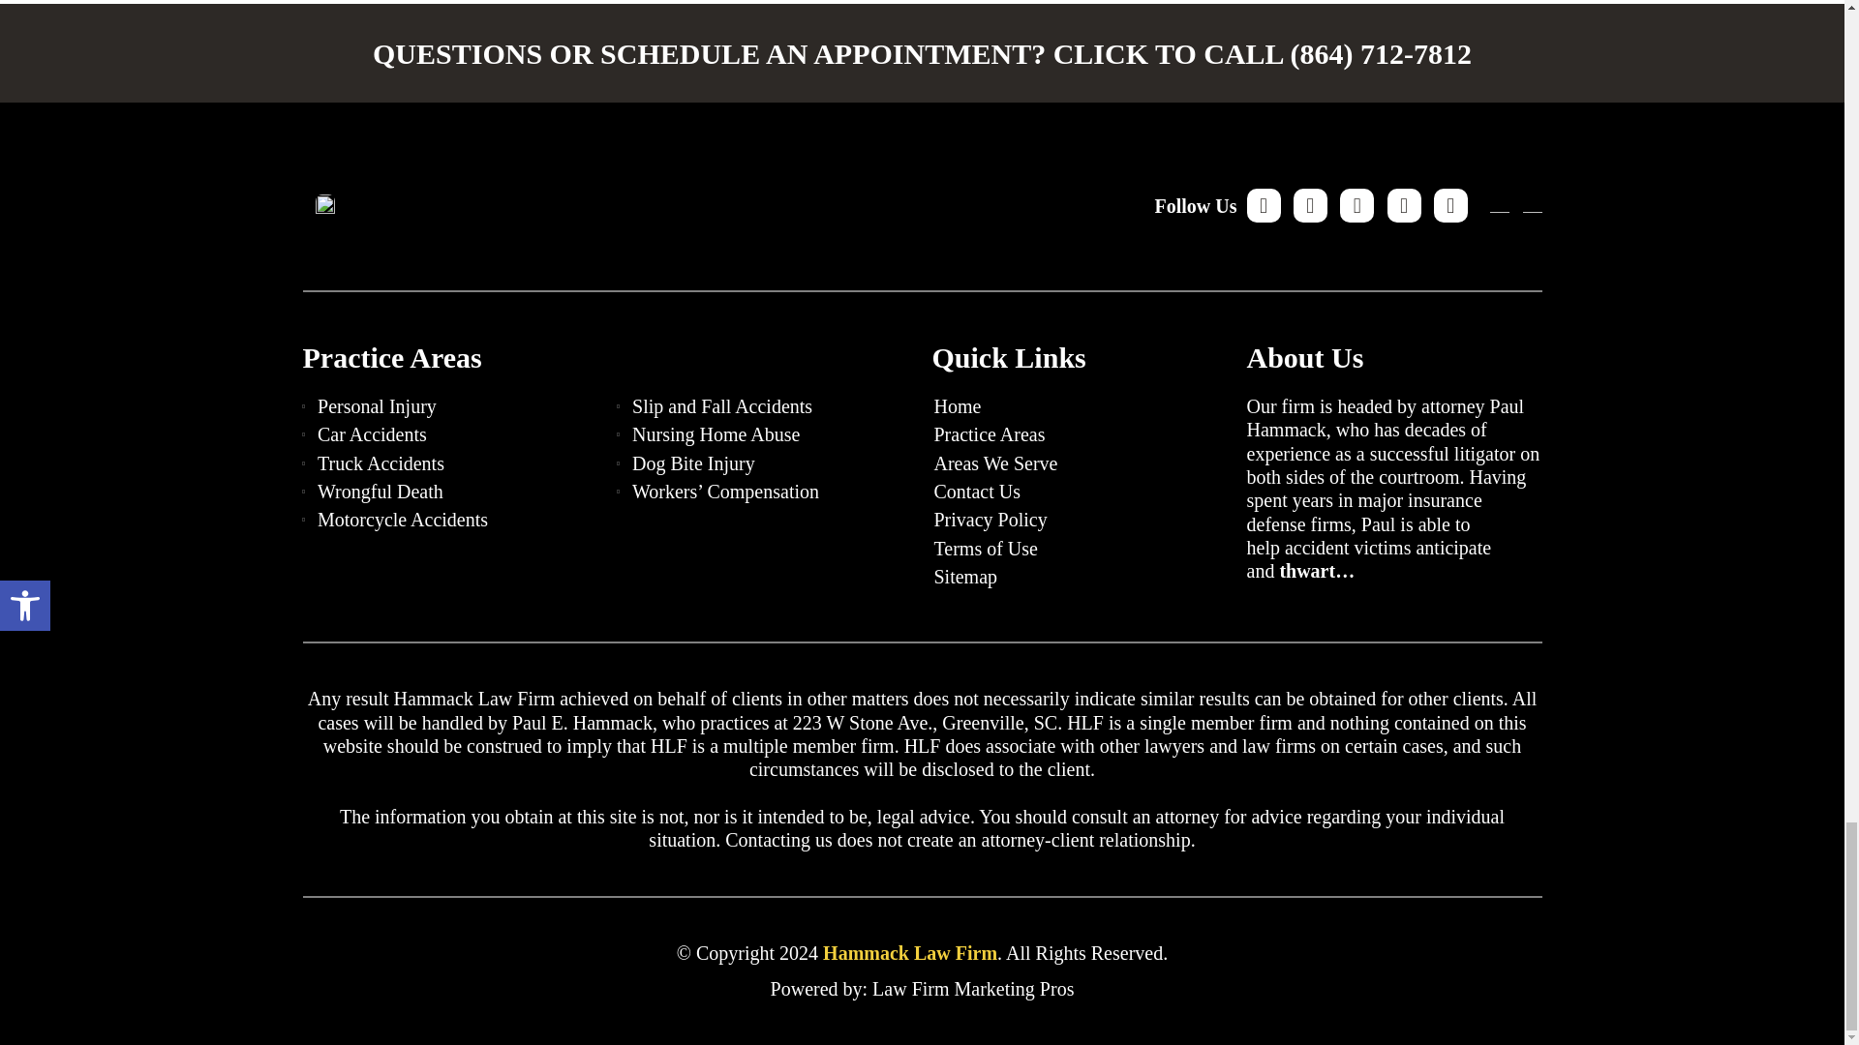 The height and width of the screenshot is (1045, 1859). I want to click on Hammack Law Firm, so click(910, 952).